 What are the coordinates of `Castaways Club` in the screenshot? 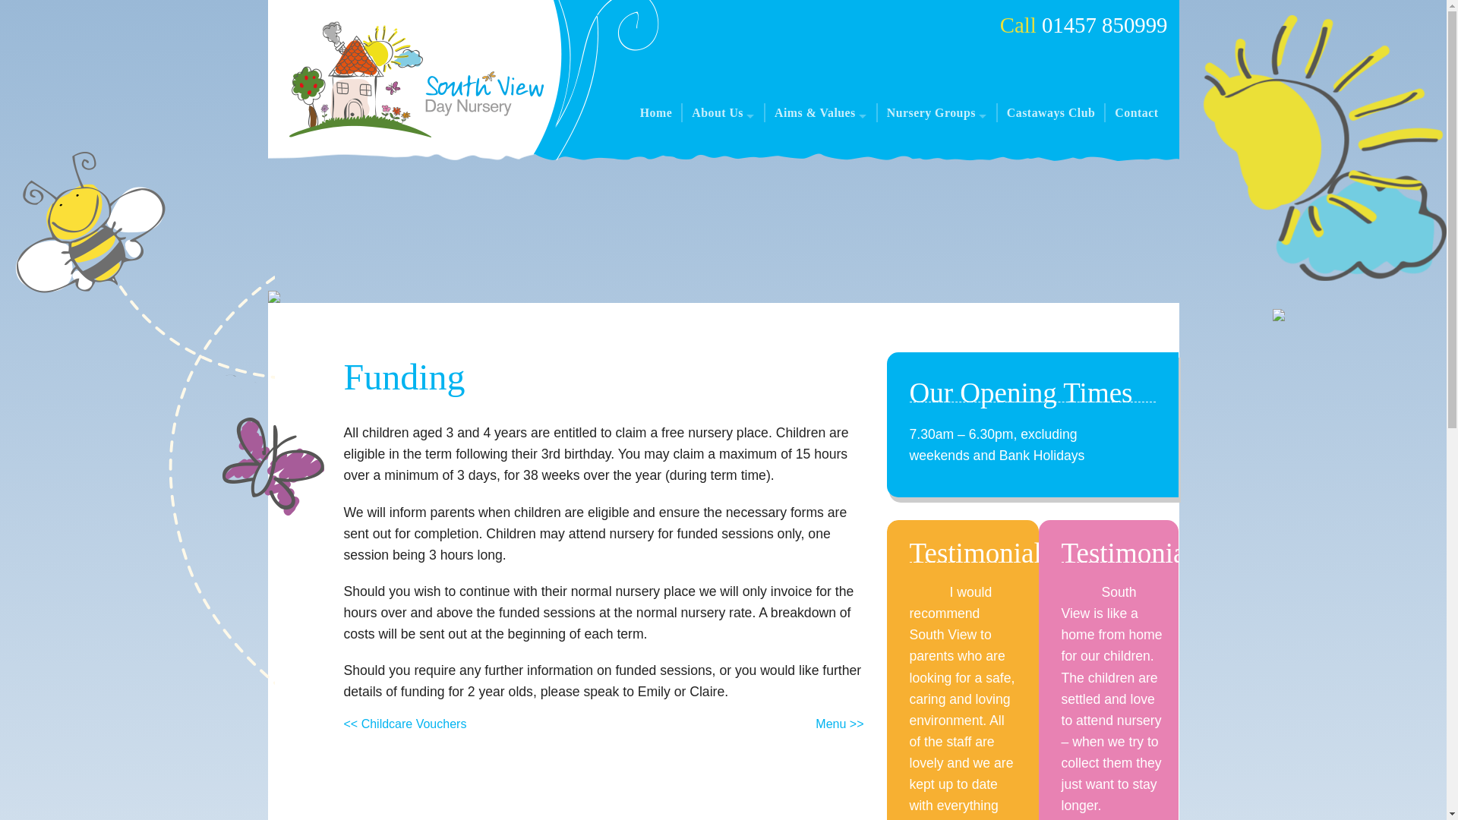 It's located at (1052, 112).